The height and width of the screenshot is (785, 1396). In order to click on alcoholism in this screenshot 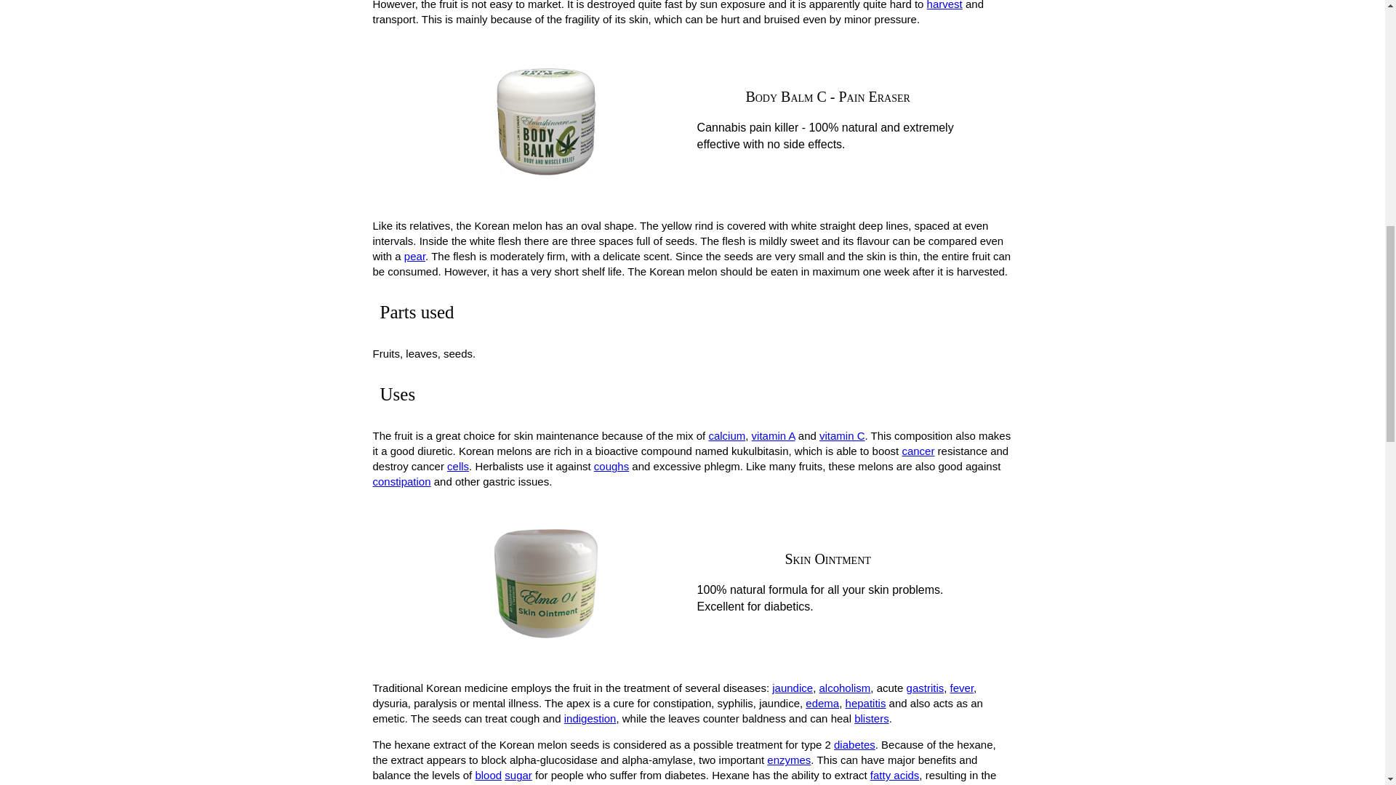, I will do `click(843, 688)`.